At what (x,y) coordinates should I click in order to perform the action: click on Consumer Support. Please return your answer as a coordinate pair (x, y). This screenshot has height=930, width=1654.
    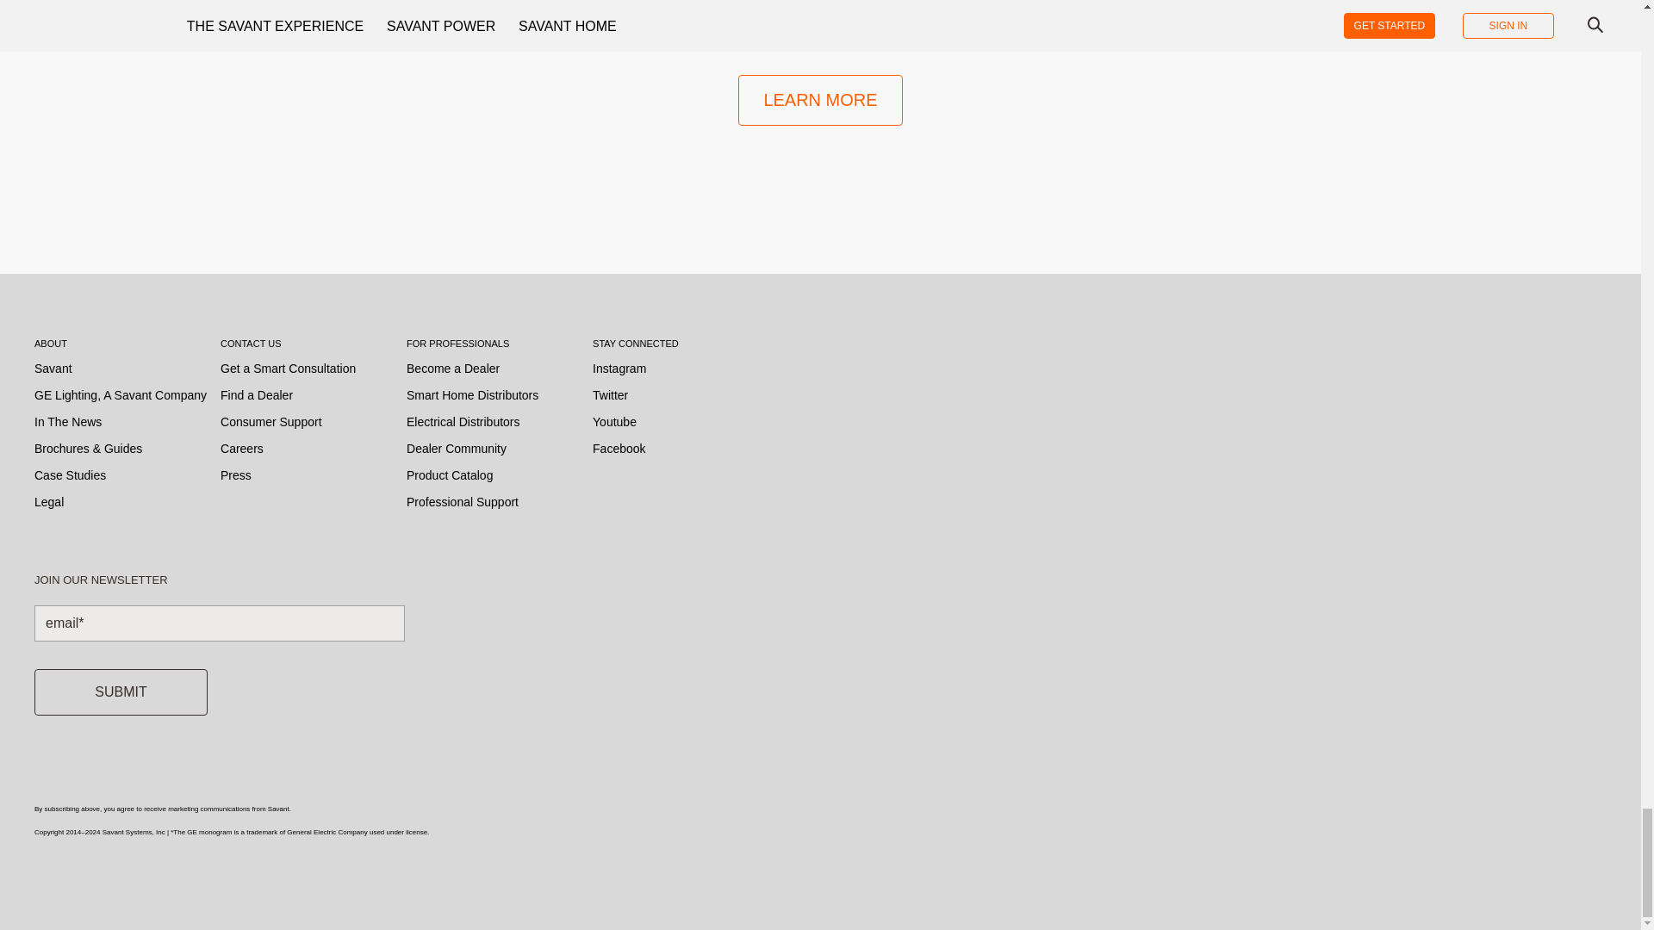
    Looking at the image, I should click on (270, 422).